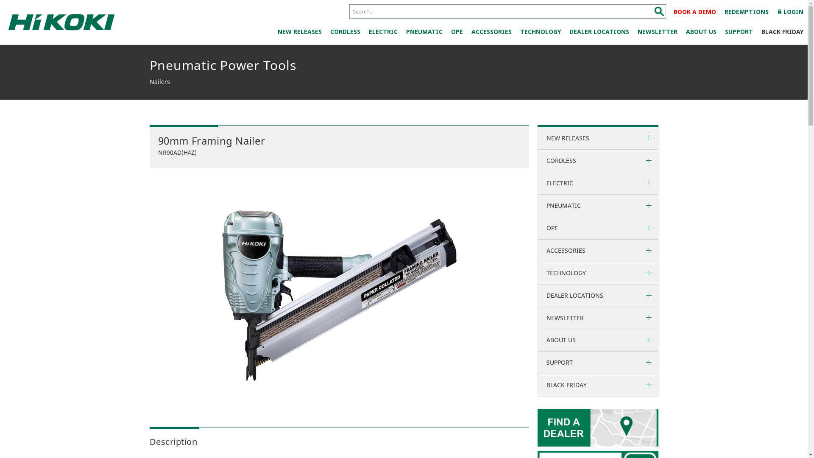 The image size is (814, 458). Describe the element at coordinates (383, 32) in the screenshot. I see `ELECTRIC` at that location.